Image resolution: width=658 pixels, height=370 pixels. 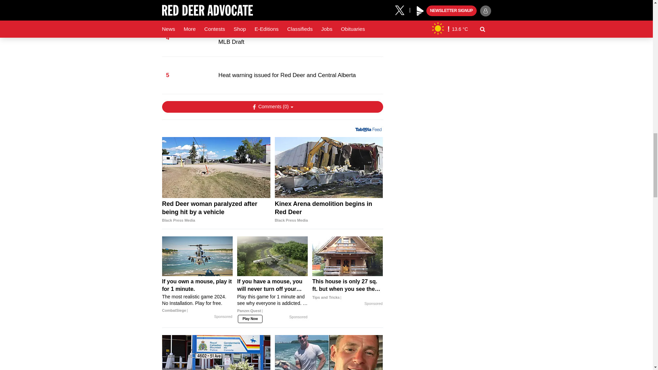 What do you see at coordinates (329, 212) in the screenshot?
I see `Kinex Arena demolition begins in Red Deer` at bounding box center [329, 212].